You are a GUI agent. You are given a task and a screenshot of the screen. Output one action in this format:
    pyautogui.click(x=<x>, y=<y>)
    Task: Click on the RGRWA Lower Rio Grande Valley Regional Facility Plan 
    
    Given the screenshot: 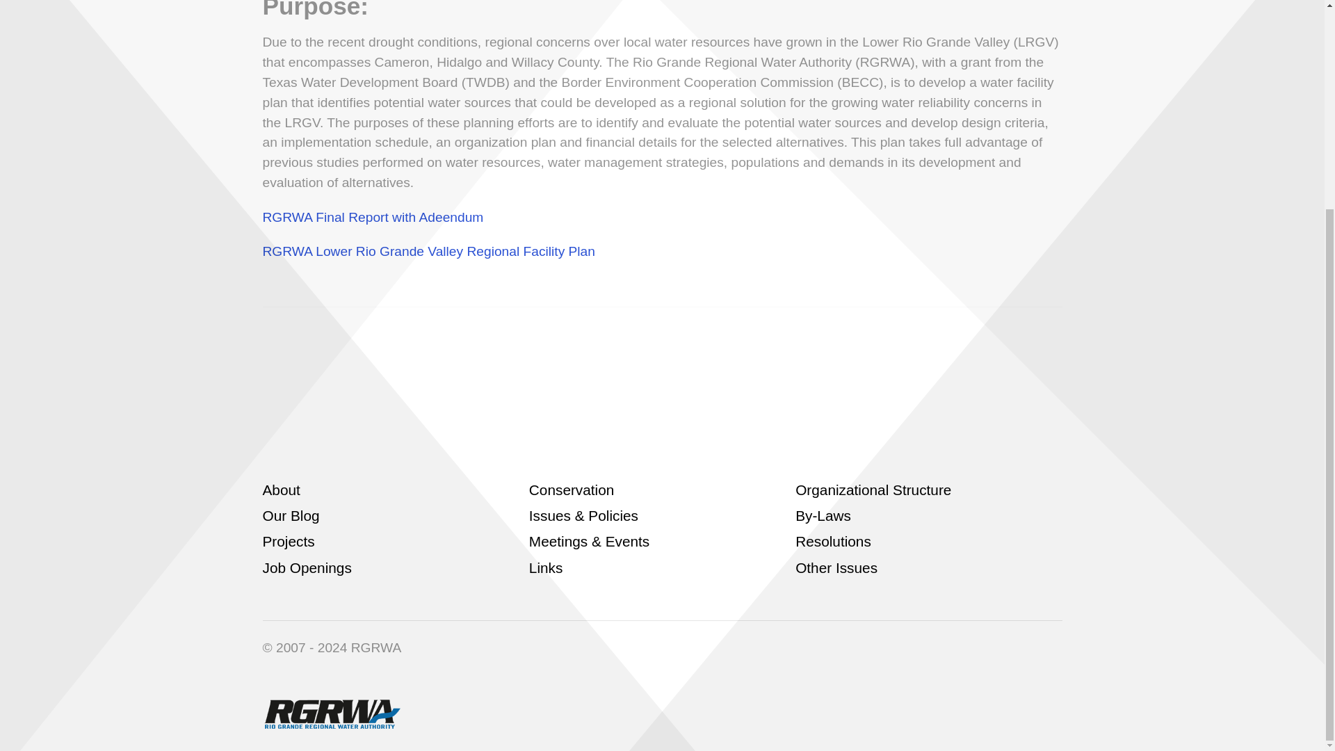 What is the action you would take?
    pyautogui.click(x=431, y=251)
    